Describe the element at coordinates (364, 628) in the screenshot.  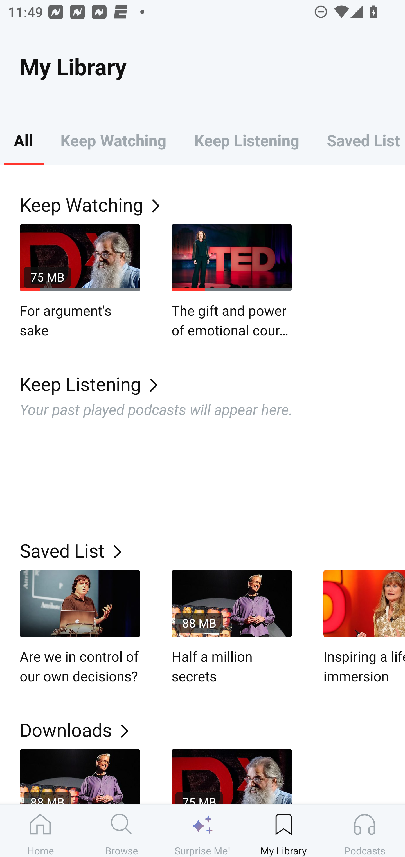
I see `Inspiring a life of immersion` at that location.